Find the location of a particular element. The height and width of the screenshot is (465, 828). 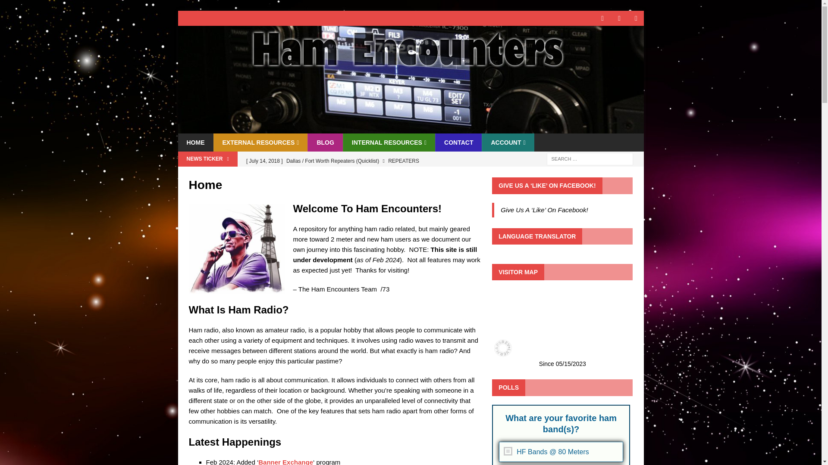

BLOG is located at coordinates (325, 142).